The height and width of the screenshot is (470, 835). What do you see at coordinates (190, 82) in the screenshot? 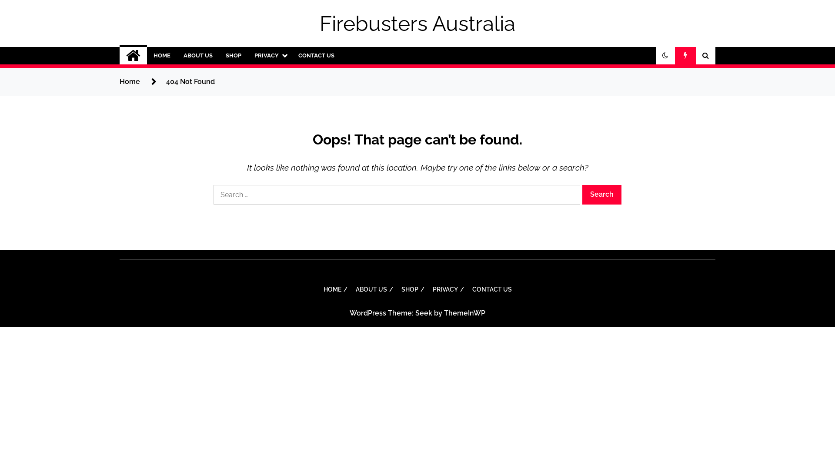
I see `404 Not Found` at bounding box center [190, 82].